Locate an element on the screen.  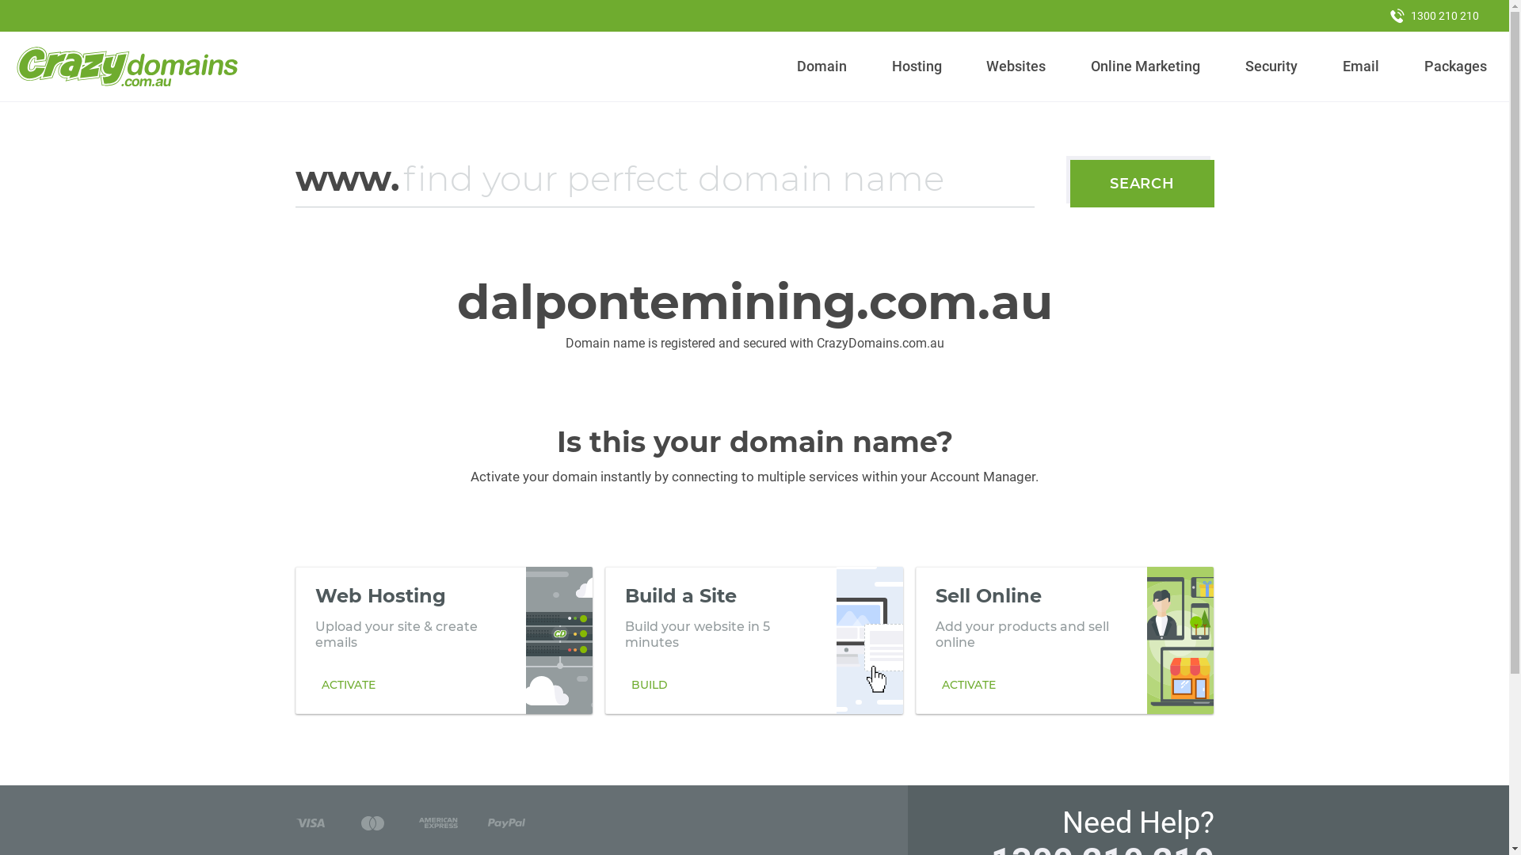
Domain is located at coordinates (822, 66).